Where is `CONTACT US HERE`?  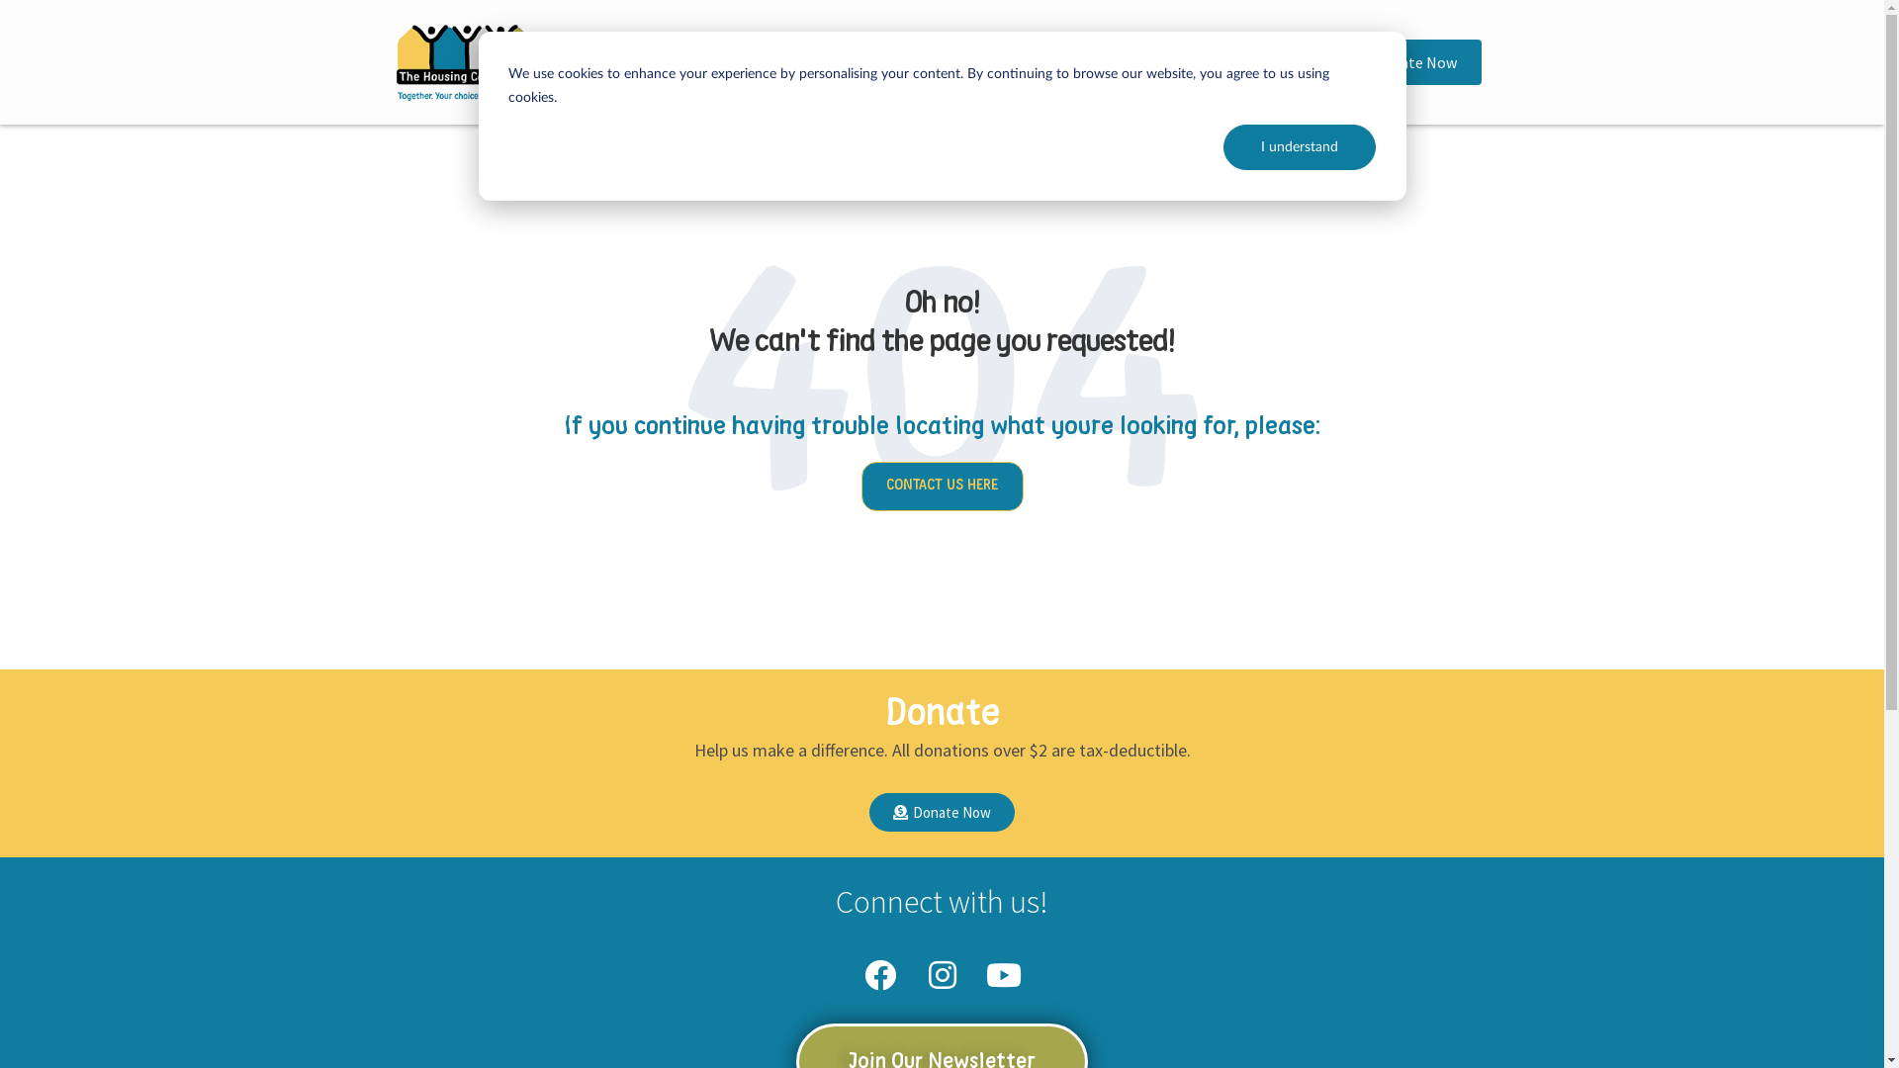
CONTACT US HERE is located at coordinates (942, 487).